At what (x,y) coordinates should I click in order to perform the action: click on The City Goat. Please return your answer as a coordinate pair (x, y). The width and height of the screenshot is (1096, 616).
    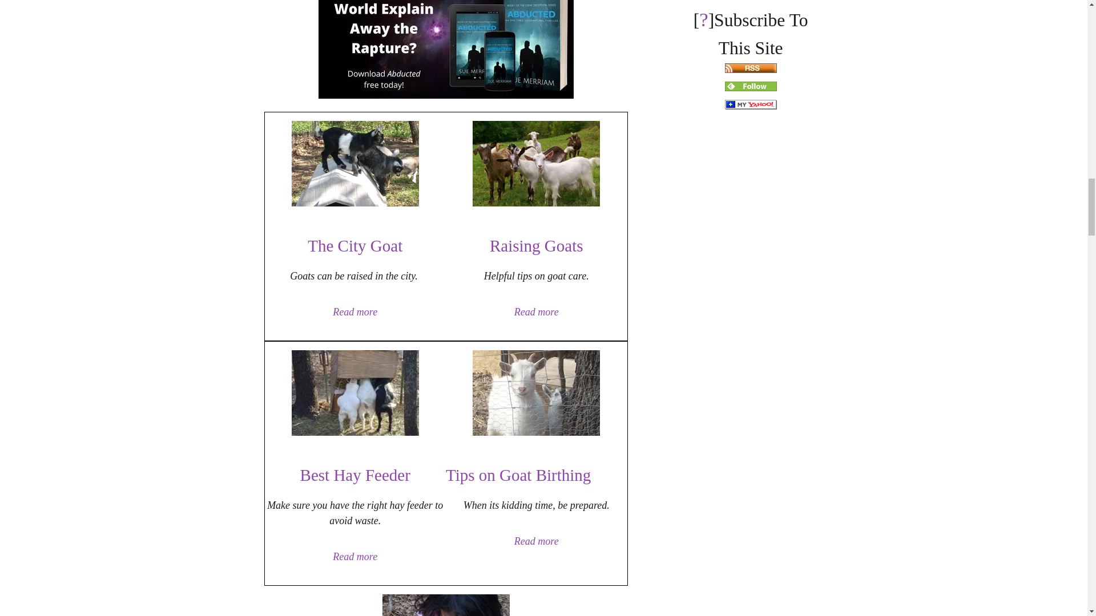
    Looking at the image, I should click on (355, 245).